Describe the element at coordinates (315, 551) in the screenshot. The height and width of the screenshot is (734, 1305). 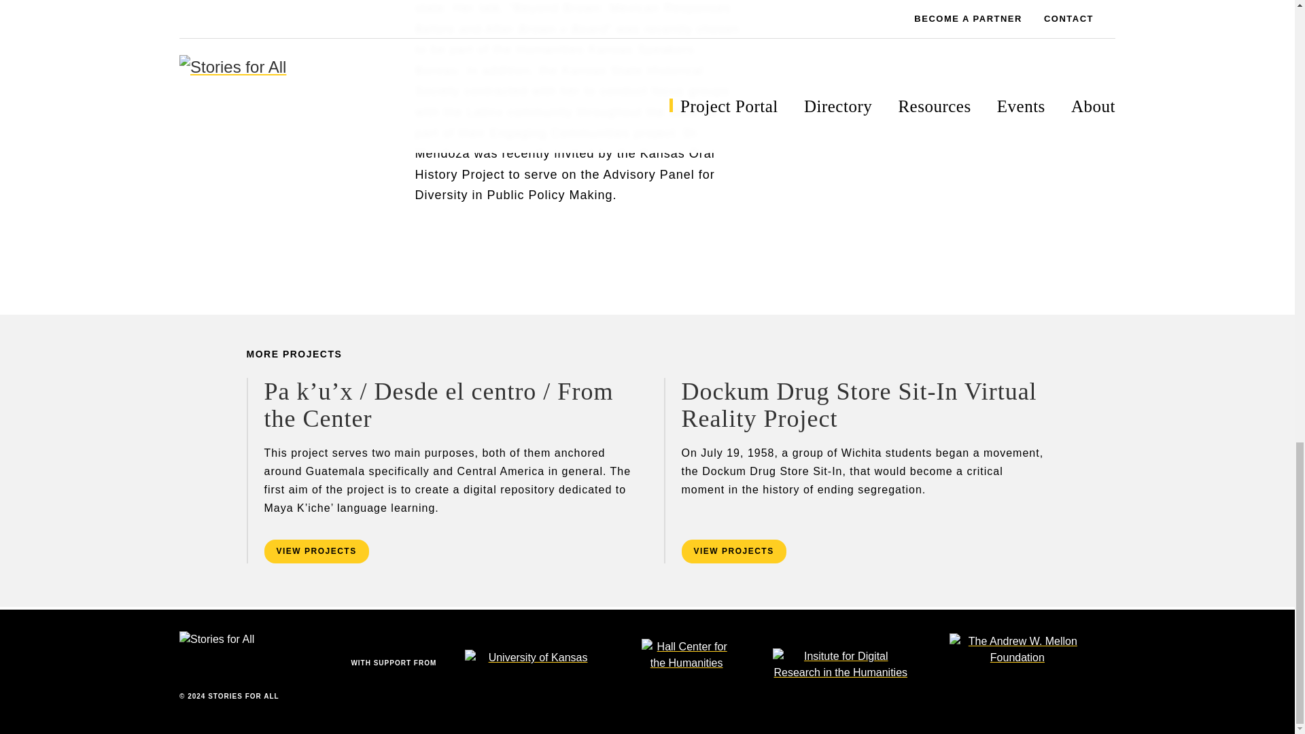
I see `VIEW PROJECTS` at that location.